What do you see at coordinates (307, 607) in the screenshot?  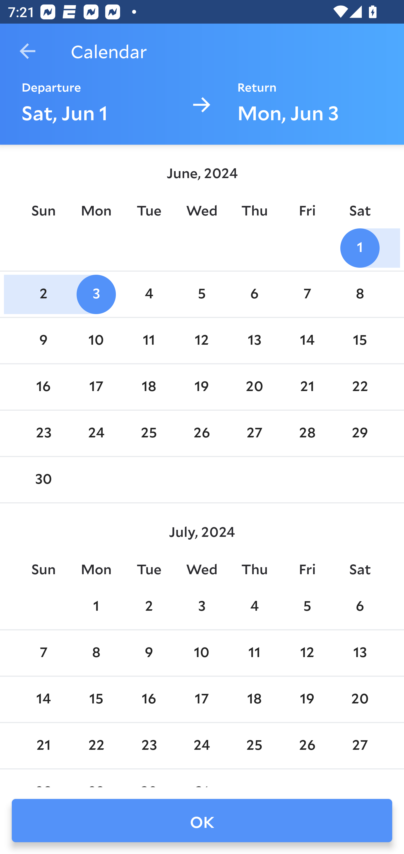 I see `5` at bounding box center [307, 607].